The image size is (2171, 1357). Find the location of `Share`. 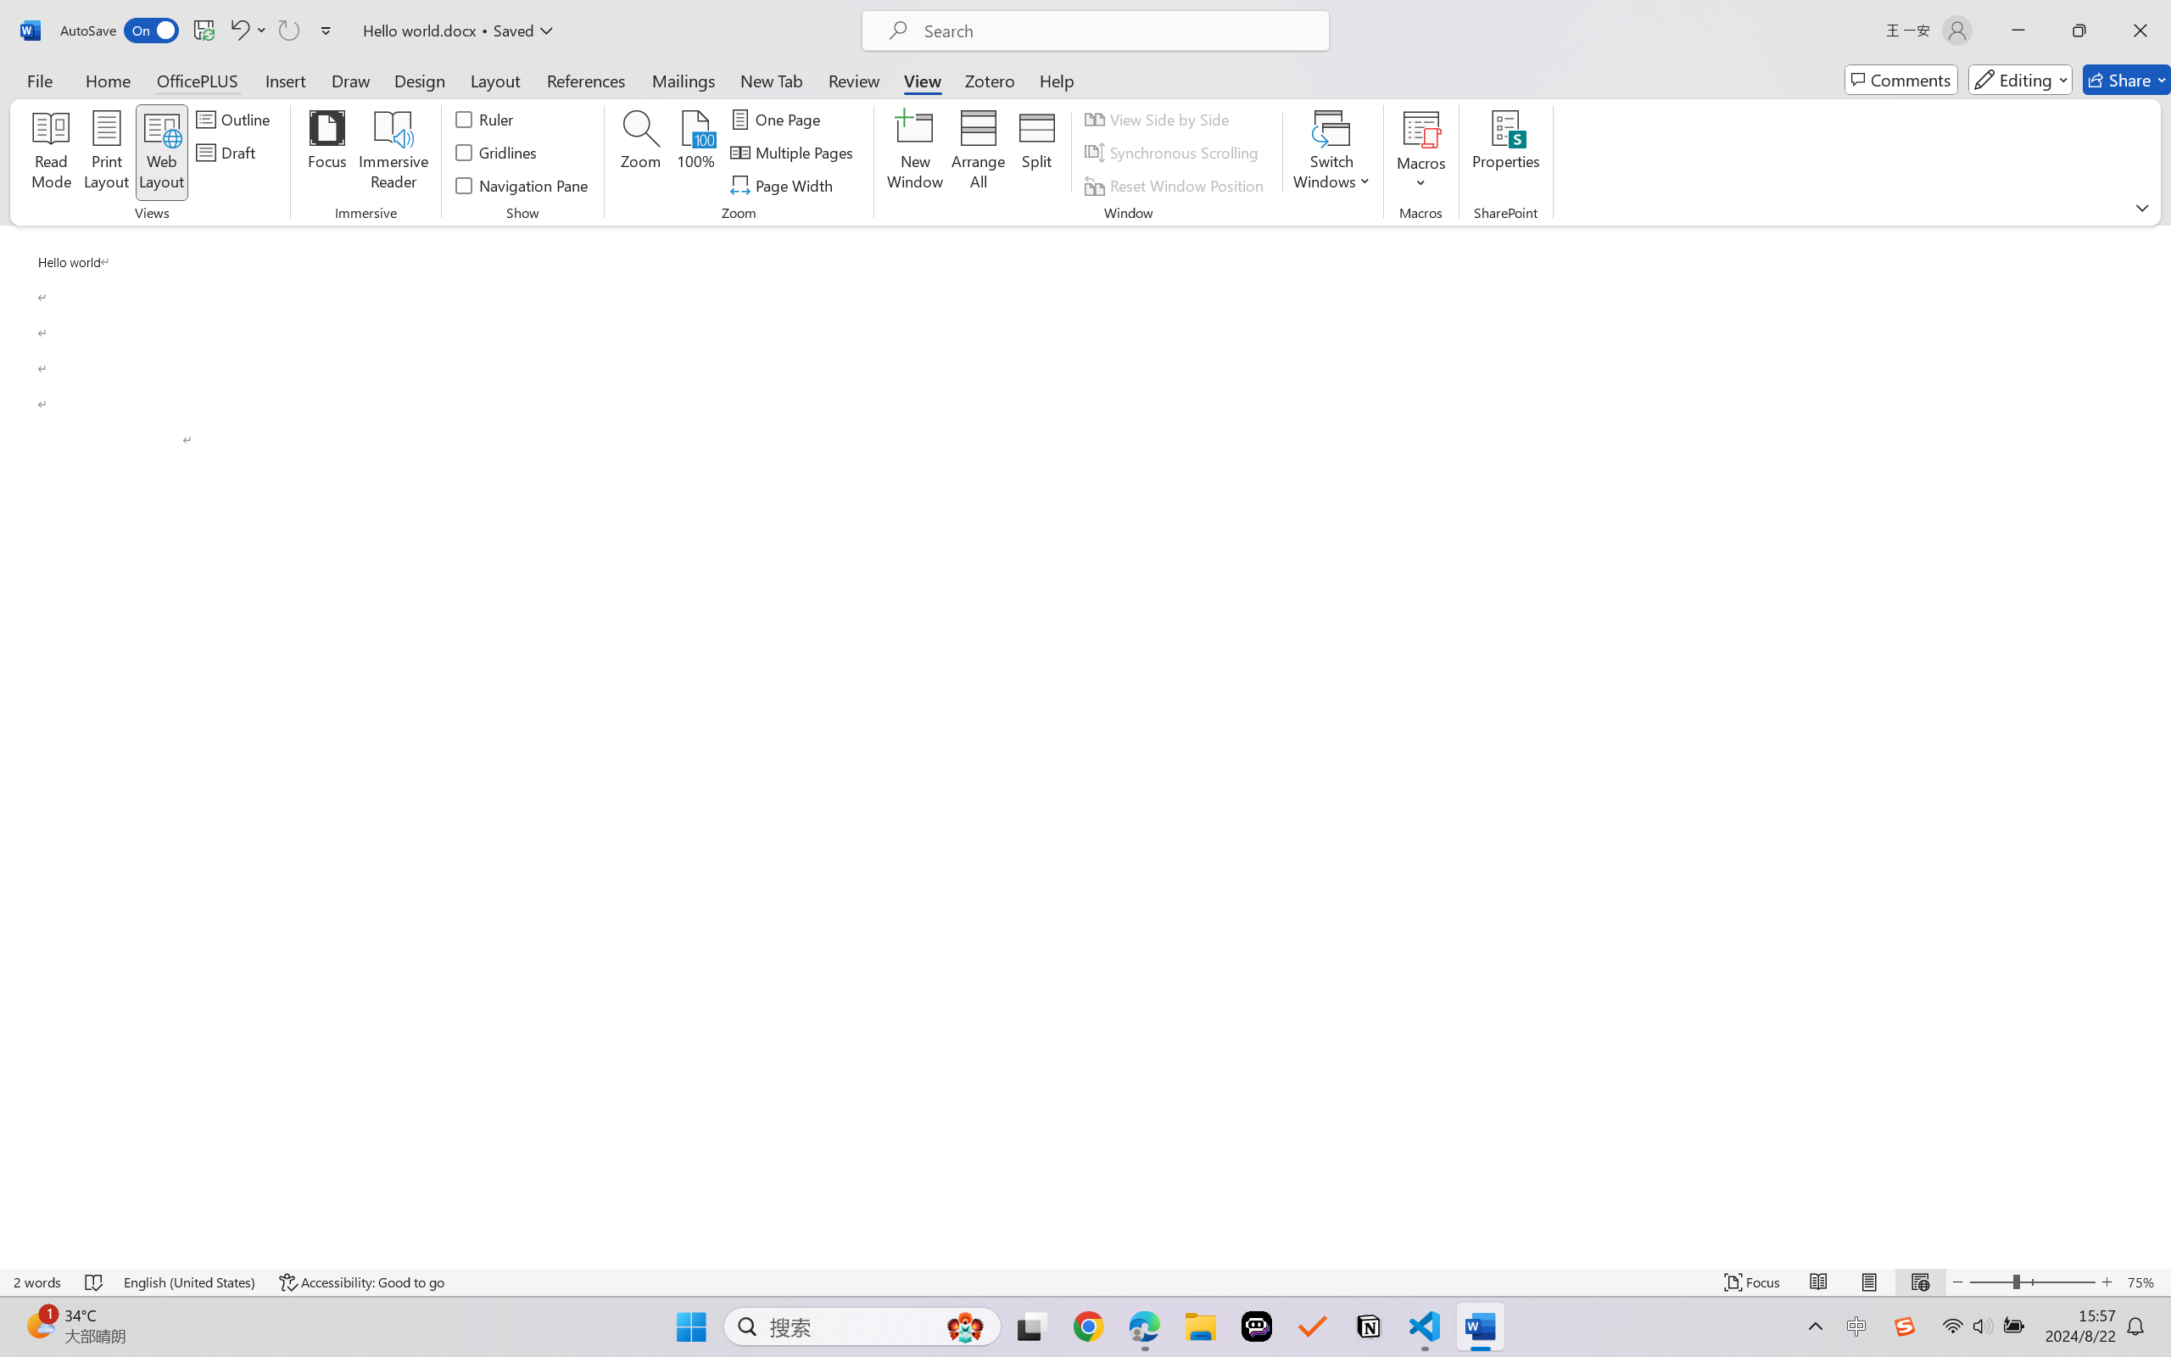

Share is located at coordinates (2127, 80).